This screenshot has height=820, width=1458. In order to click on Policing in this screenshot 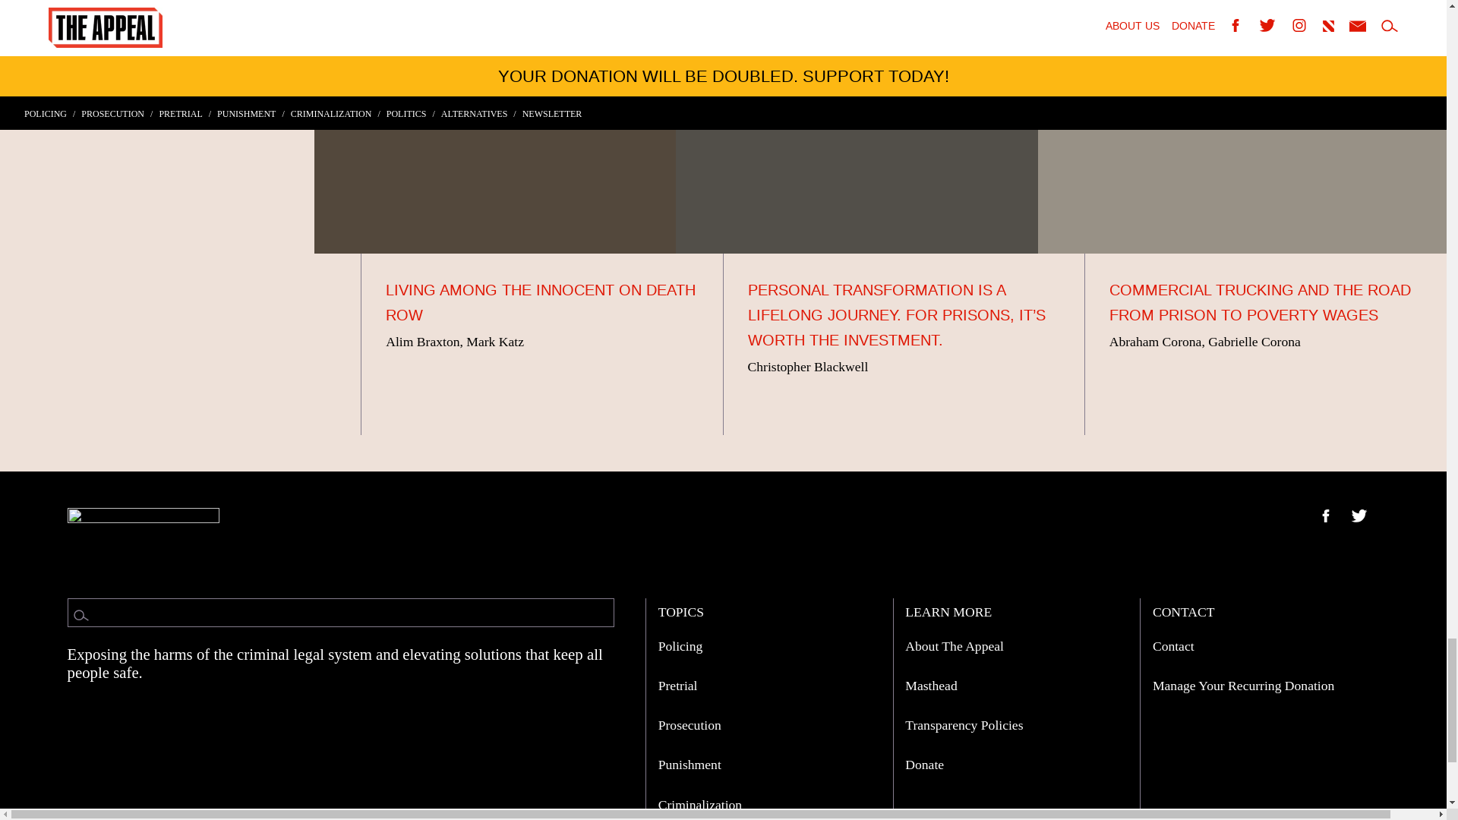, I will do `click(680, 645)`.